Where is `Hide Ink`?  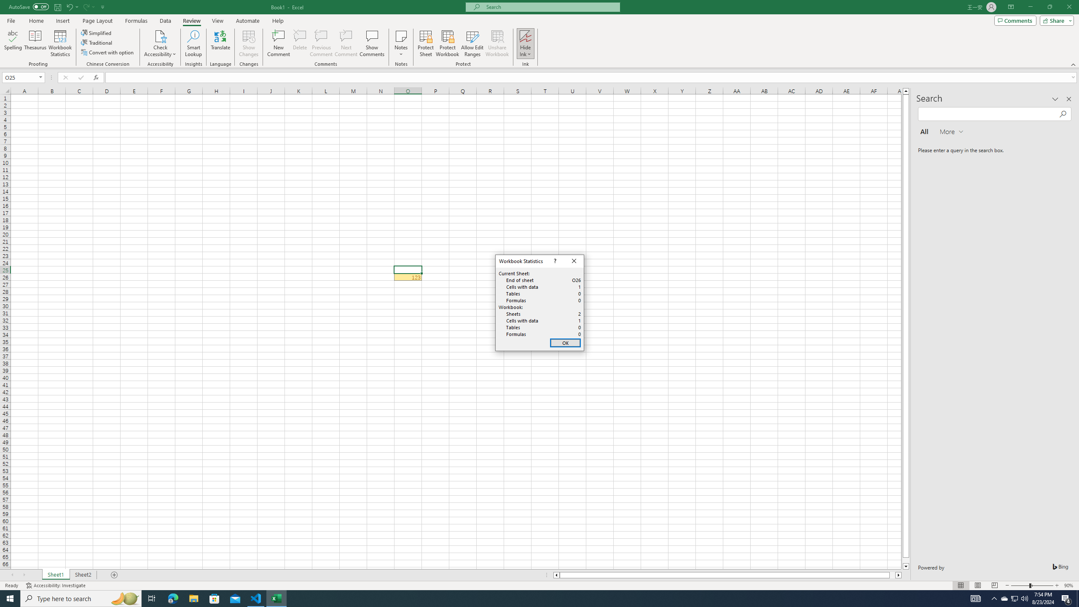 Hide Ink is located at coordinates (525, 36).